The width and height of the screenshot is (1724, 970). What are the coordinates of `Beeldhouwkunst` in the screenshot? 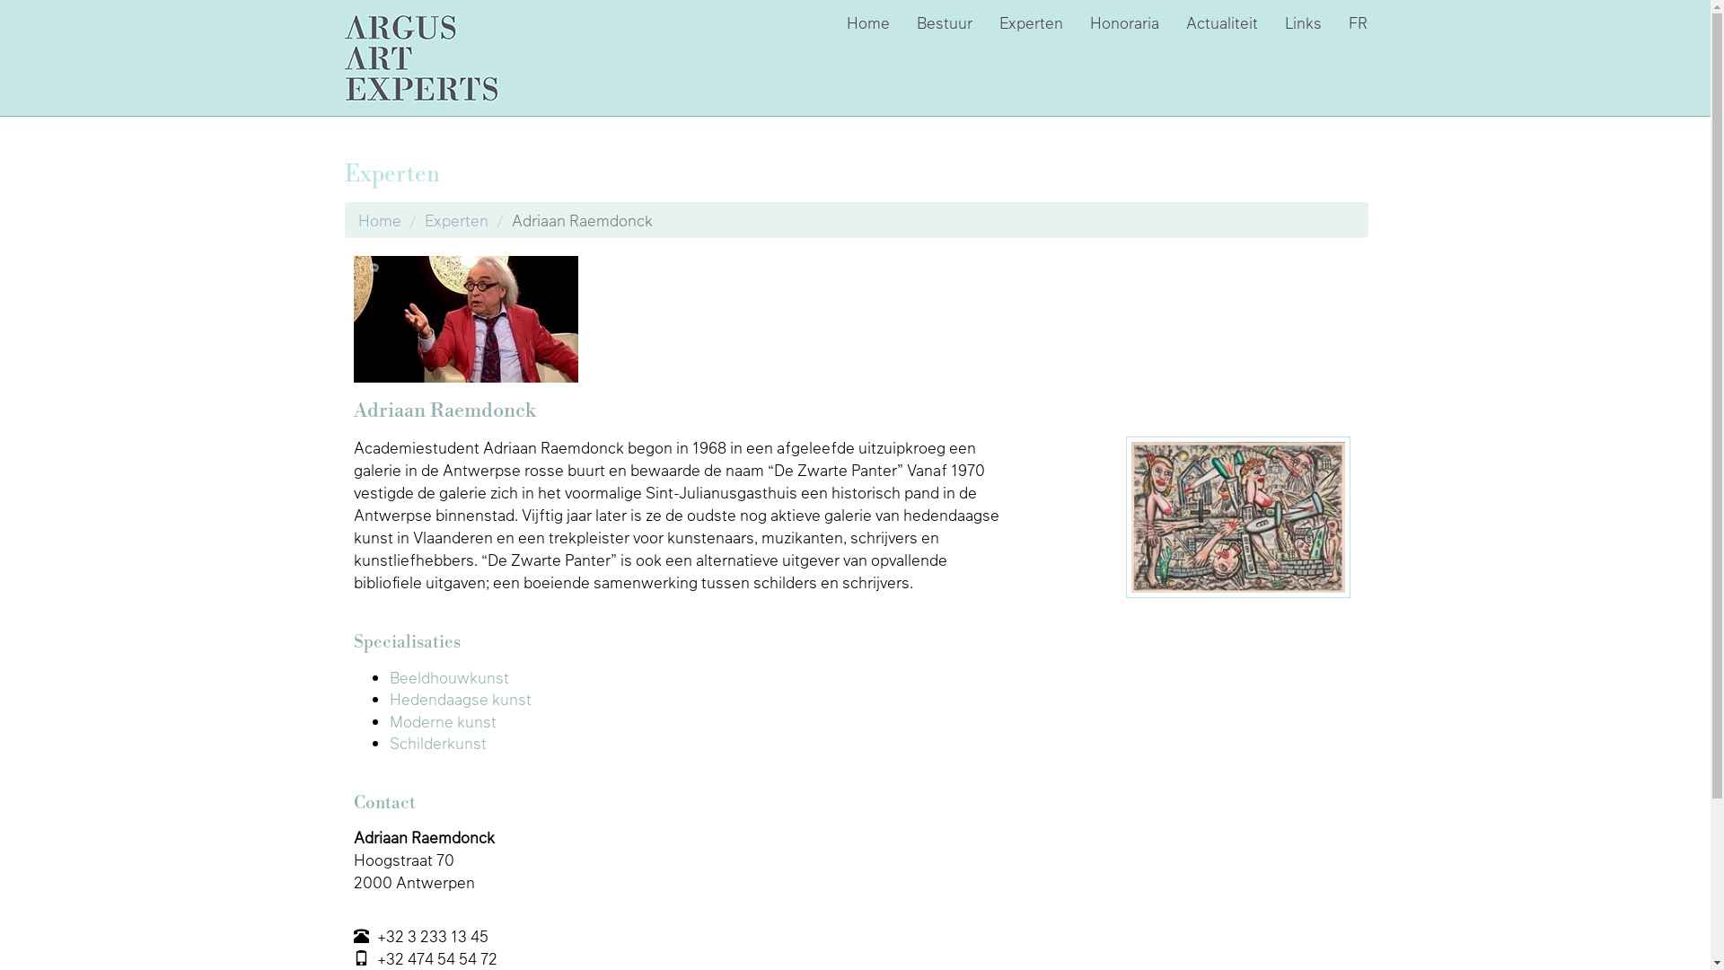 It's located at (449, 677).